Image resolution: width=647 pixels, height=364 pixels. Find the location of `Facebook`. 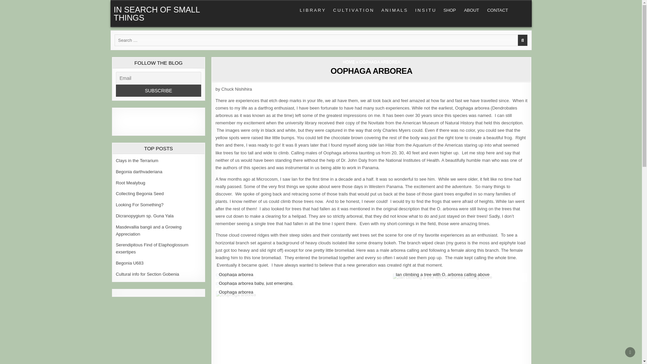

Facebook is located at coordinates (124, 121).